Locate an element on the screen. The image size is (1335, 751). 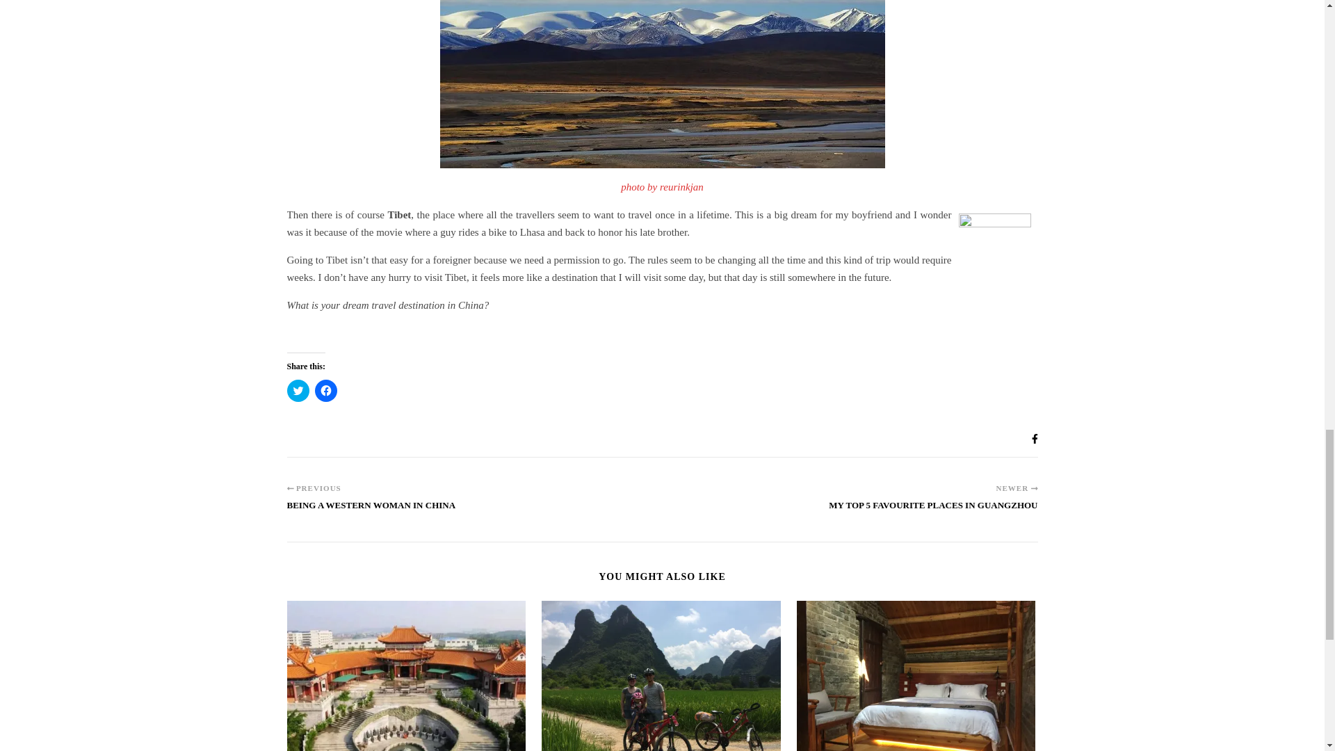
My top 5 favourite places in Guangzhou is located at coordinates (933, 512).